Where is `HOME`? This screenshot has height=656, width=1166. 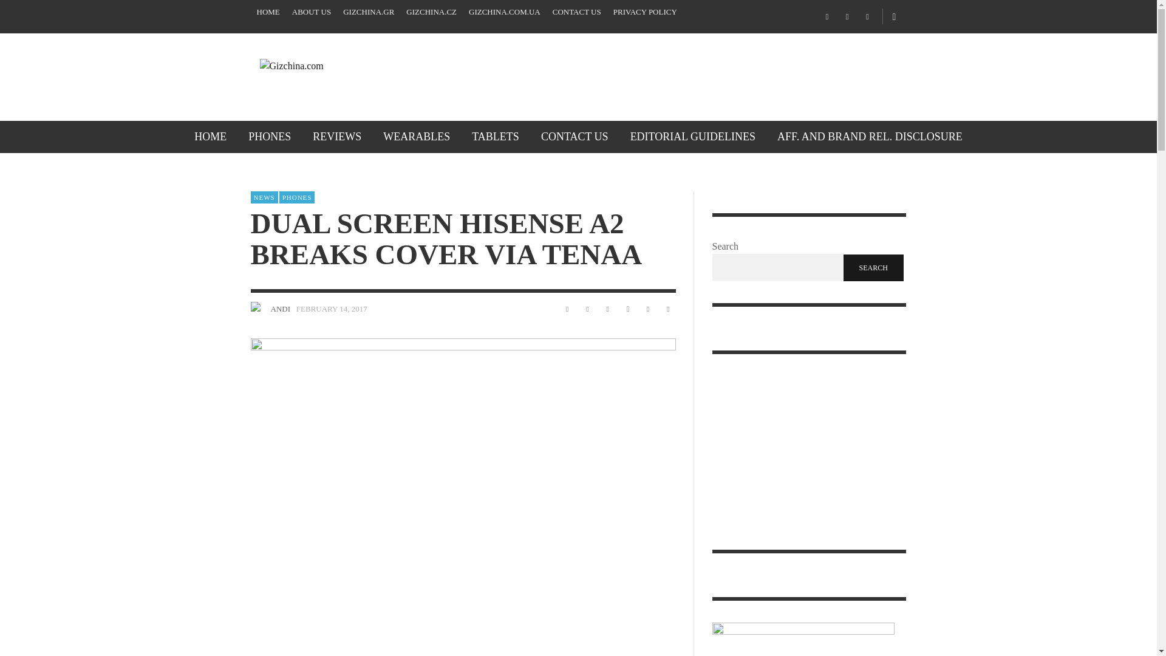
HOME is located at coordinates (210, 136).